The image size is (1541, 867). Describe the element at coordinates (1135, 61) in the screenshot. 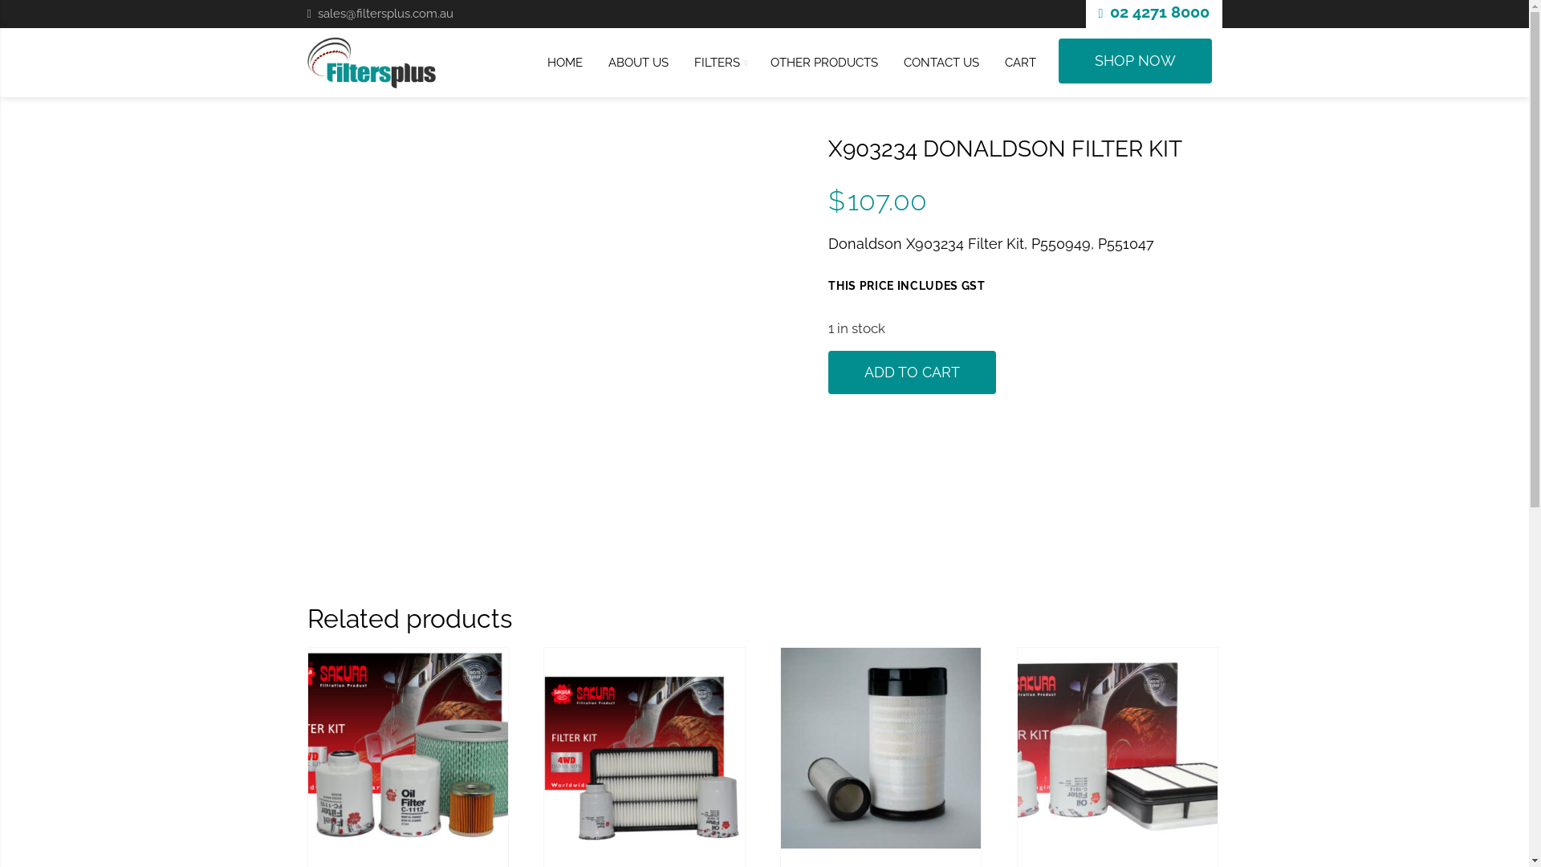

I see `SHOP NOW` at that location.